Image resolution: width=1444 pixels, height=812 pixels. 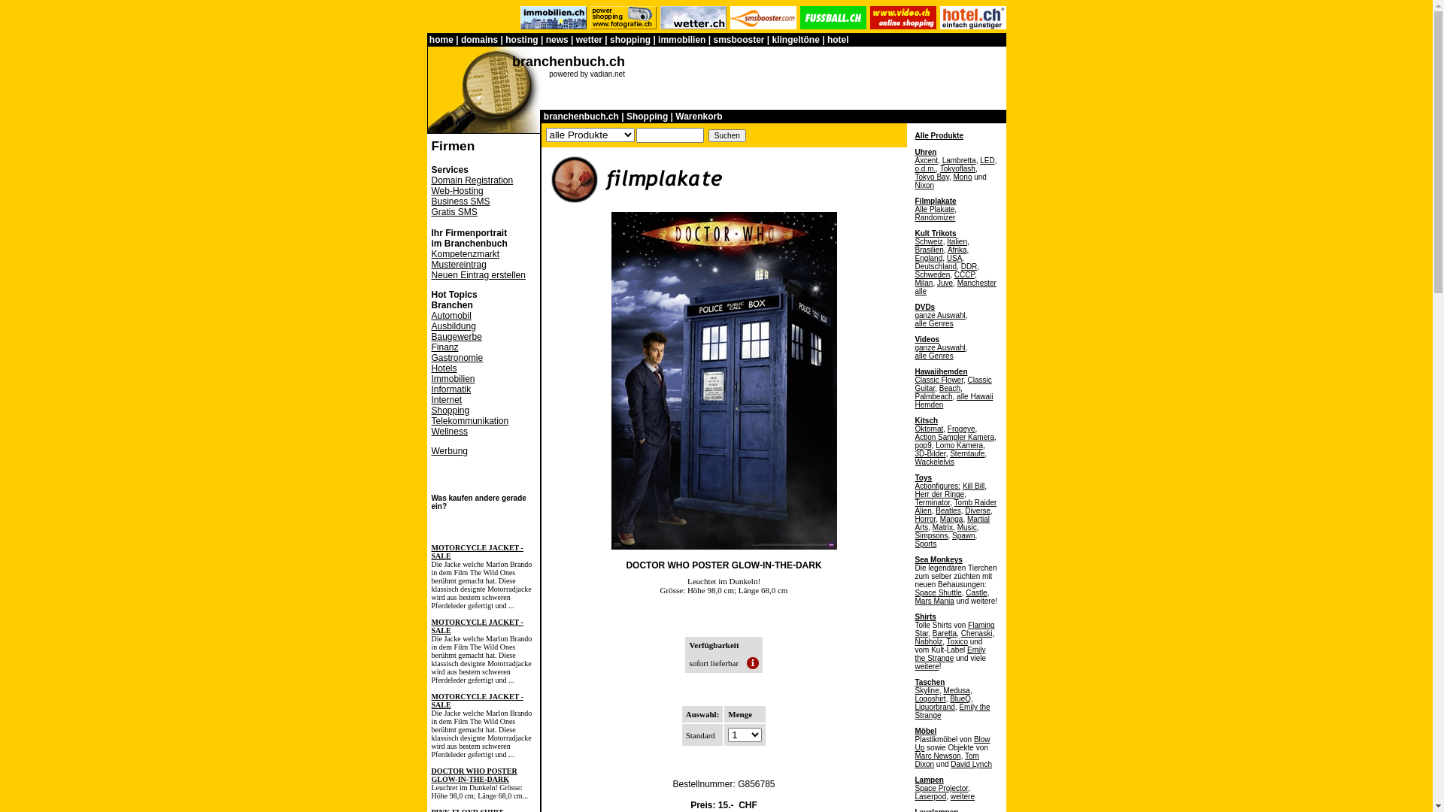 I want to click on Tomb Raider, so click(x=976, y=502).